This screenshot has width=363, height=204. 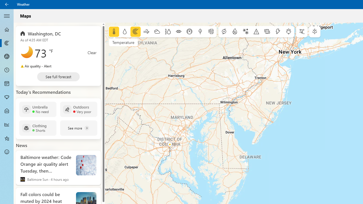 I want to click on 3D Maps - Not Selected, so click(x=7, y=56).